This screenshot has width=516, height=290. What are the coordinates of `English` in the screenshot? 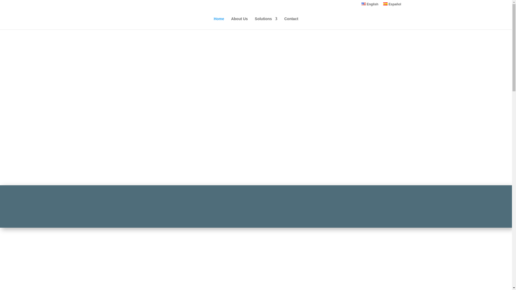 It's located at (370, 5).